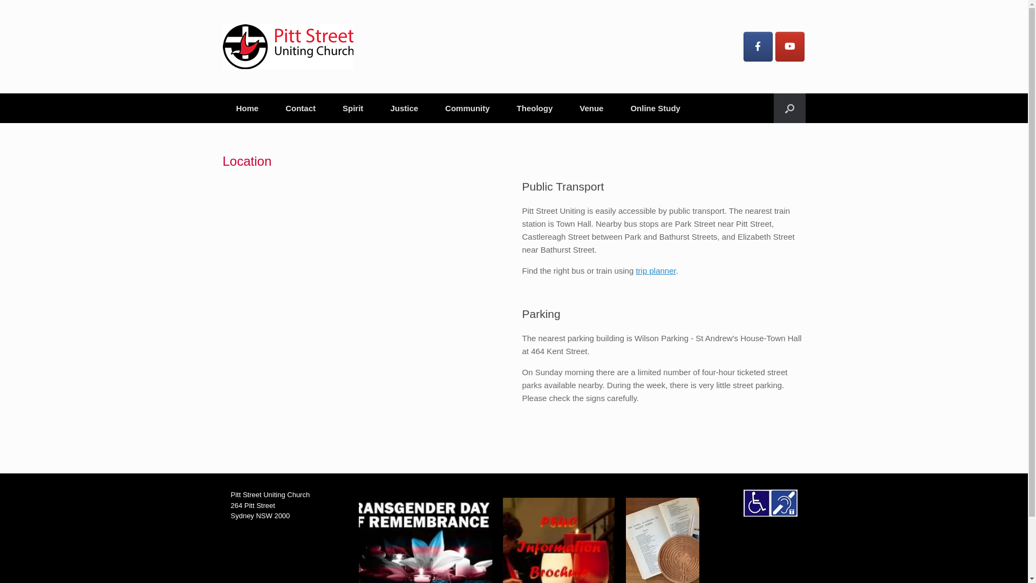  I want to click on Online Study, so click(655, 108).